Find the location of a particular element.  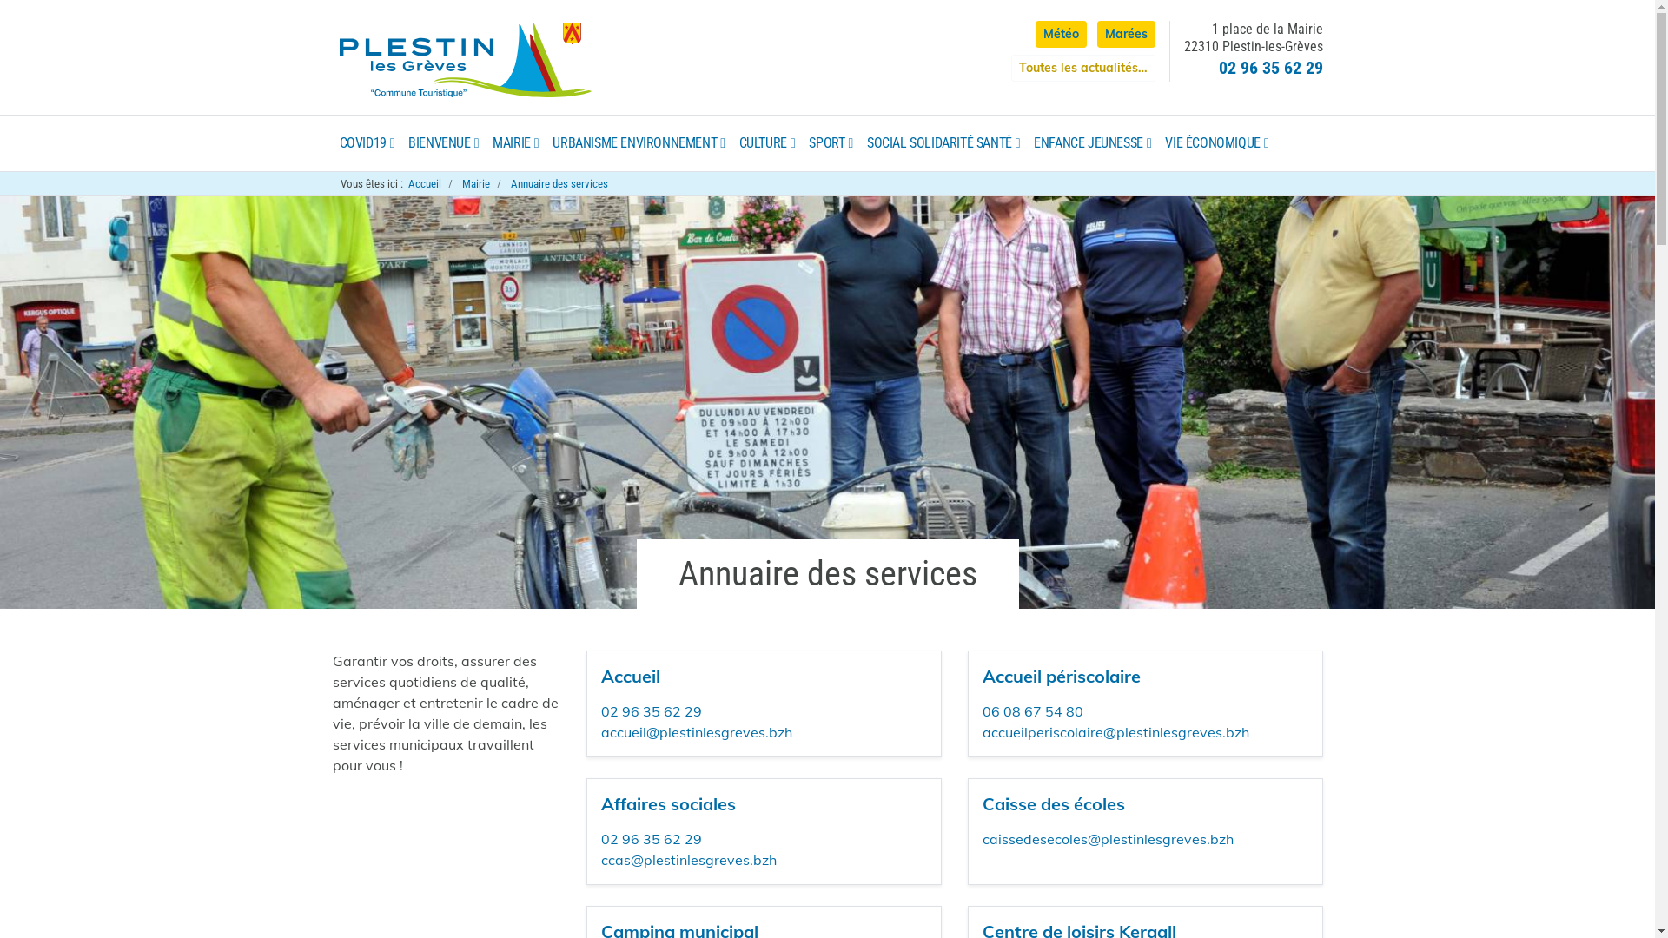

accueilperiscolaire@plestinlesgreves.bzh is located at coordinates (1115, 732).